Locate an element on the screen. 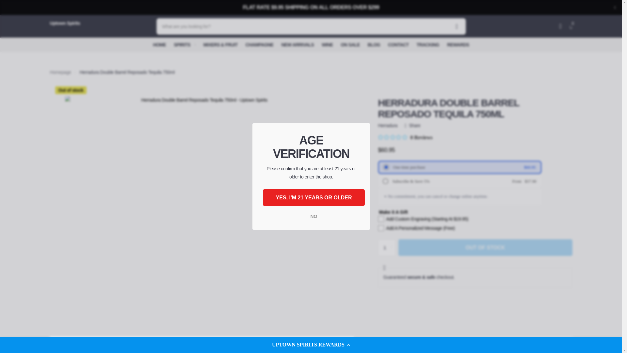  689839603988 is located at coordinates (384, 180).